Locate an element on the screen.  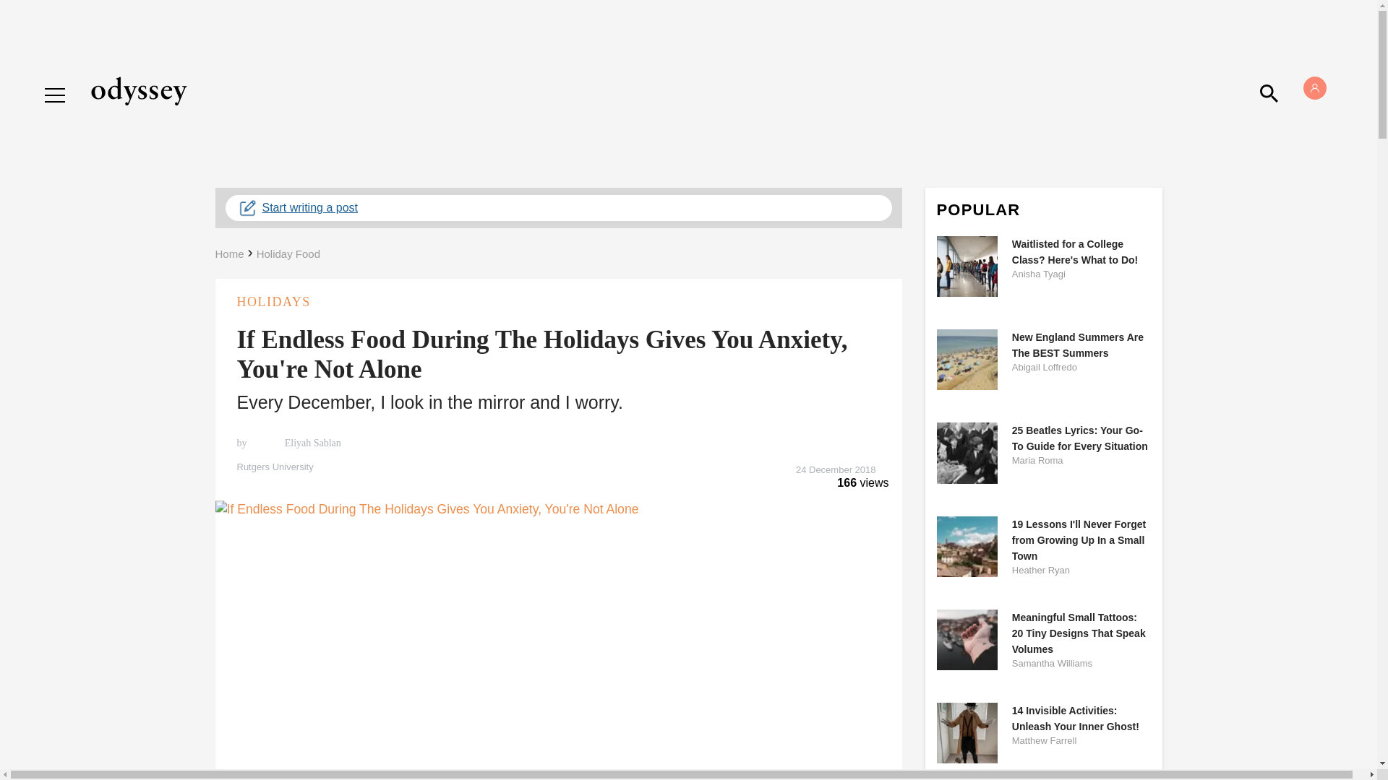
HOLIDAYS is located at coordinates (558, 302).